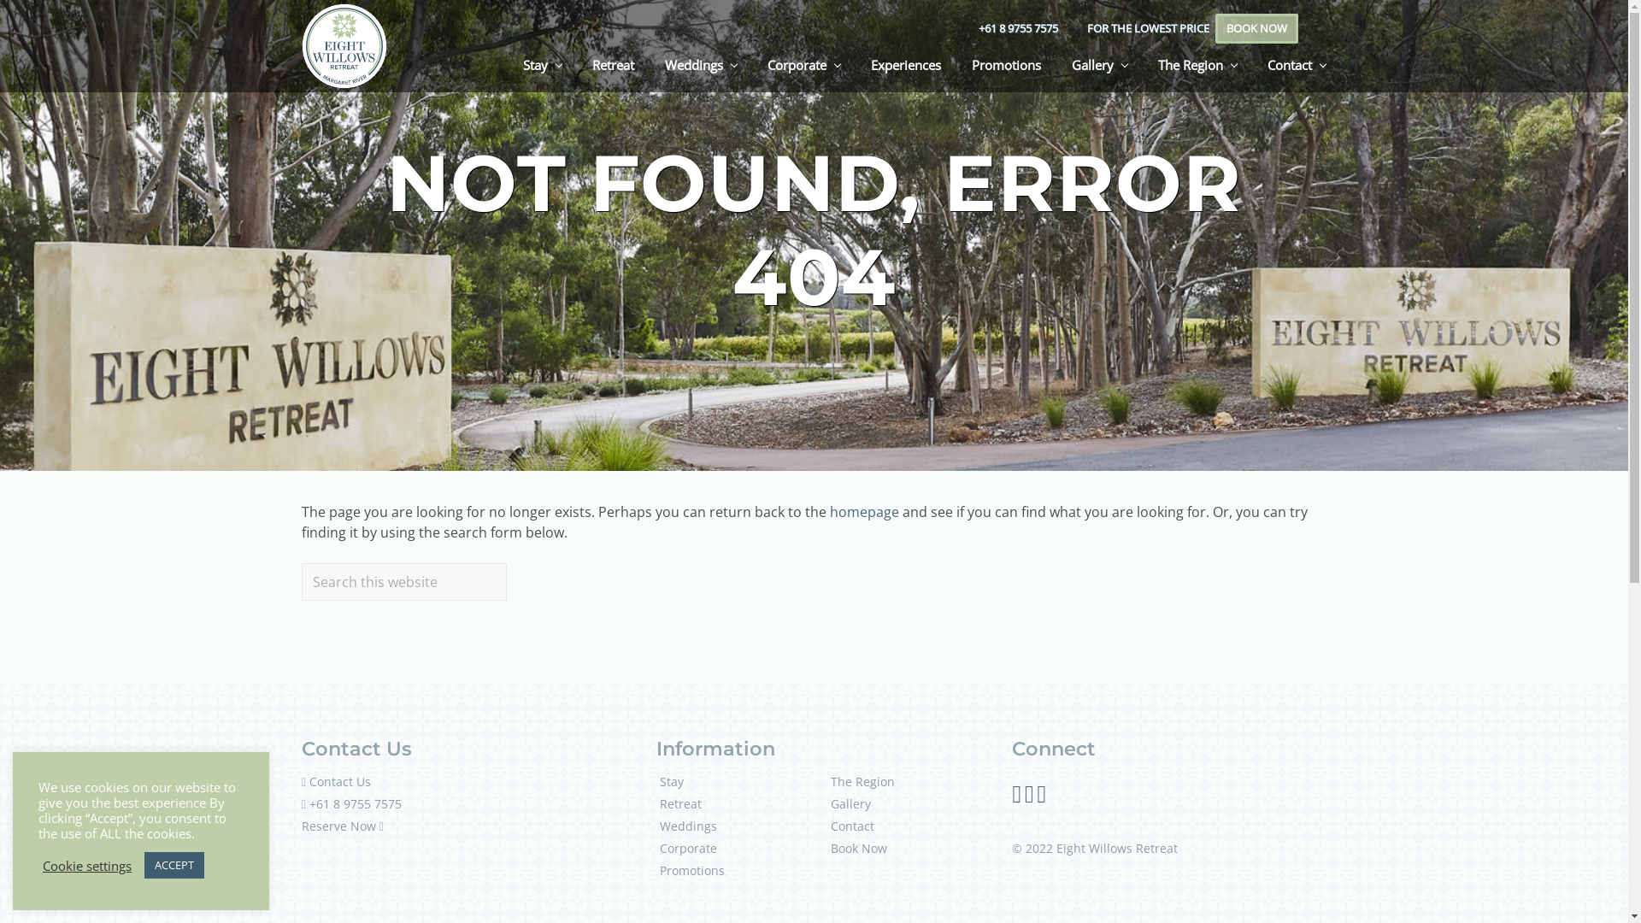 This screenshot has width=1641, height=923. Describe the element at coordinates (701, 65) in the screenshot. I see `Weddings` at that location.